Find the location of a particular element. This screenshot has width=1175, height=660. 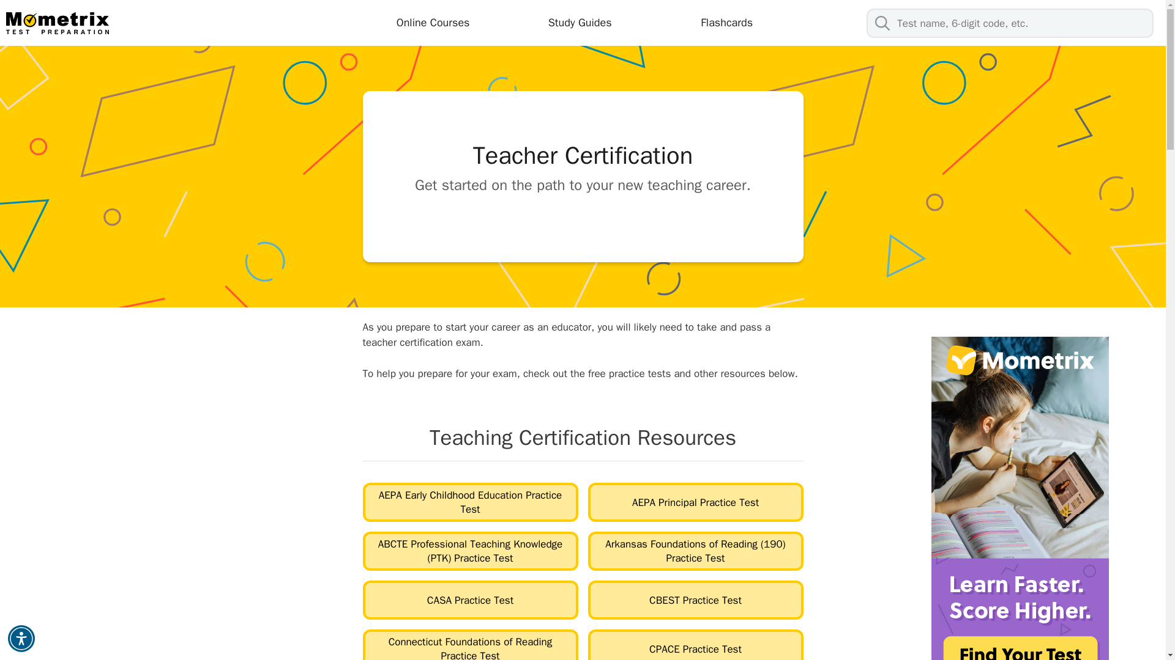

AEPA Early Childhood Education Practice Test is located at coordinates (470, 502).